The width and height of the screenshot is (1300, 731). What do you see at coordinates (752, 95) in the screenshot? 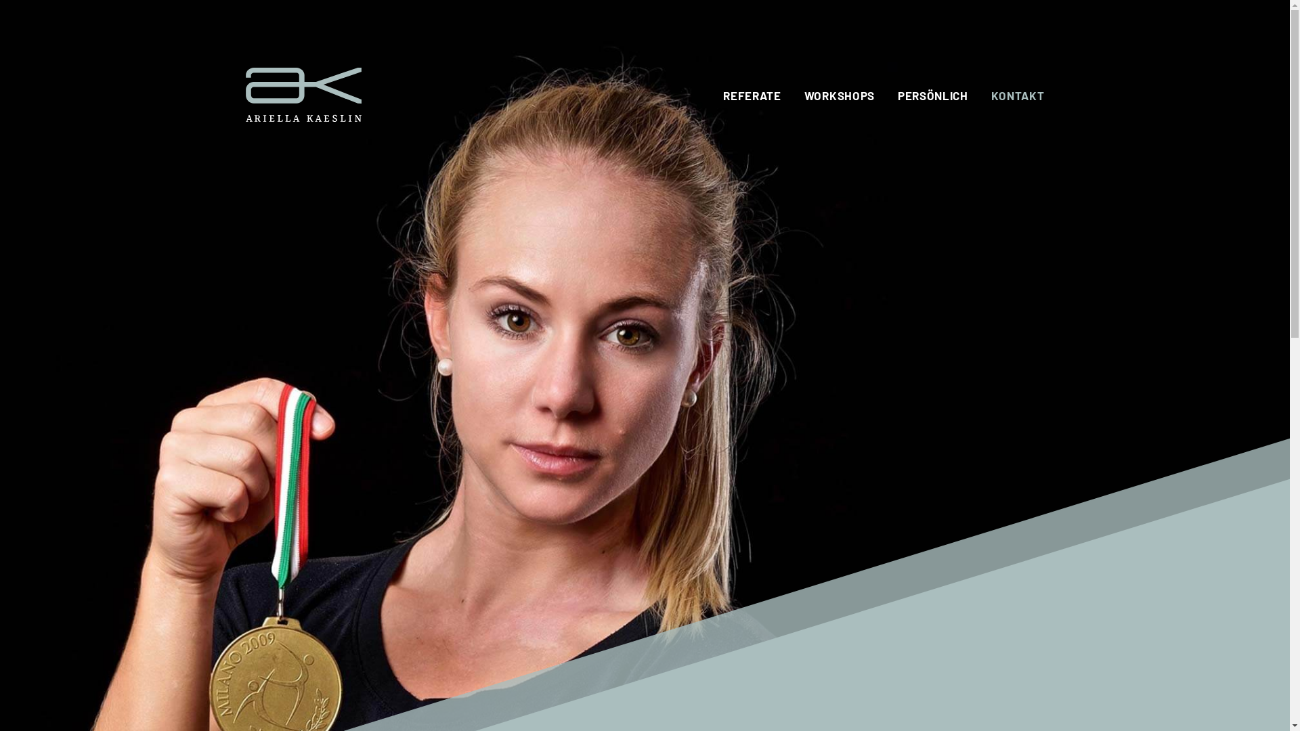
I see `REFERATE` at bounding box center [752, 95].